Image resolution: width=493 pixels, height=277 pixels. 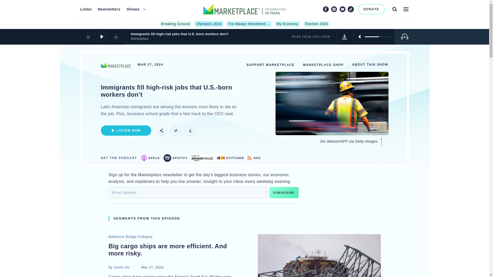 What do you see at coordinates (86, 9) in the screenshot?
I see `Listen` at bounding box center [86, 9].